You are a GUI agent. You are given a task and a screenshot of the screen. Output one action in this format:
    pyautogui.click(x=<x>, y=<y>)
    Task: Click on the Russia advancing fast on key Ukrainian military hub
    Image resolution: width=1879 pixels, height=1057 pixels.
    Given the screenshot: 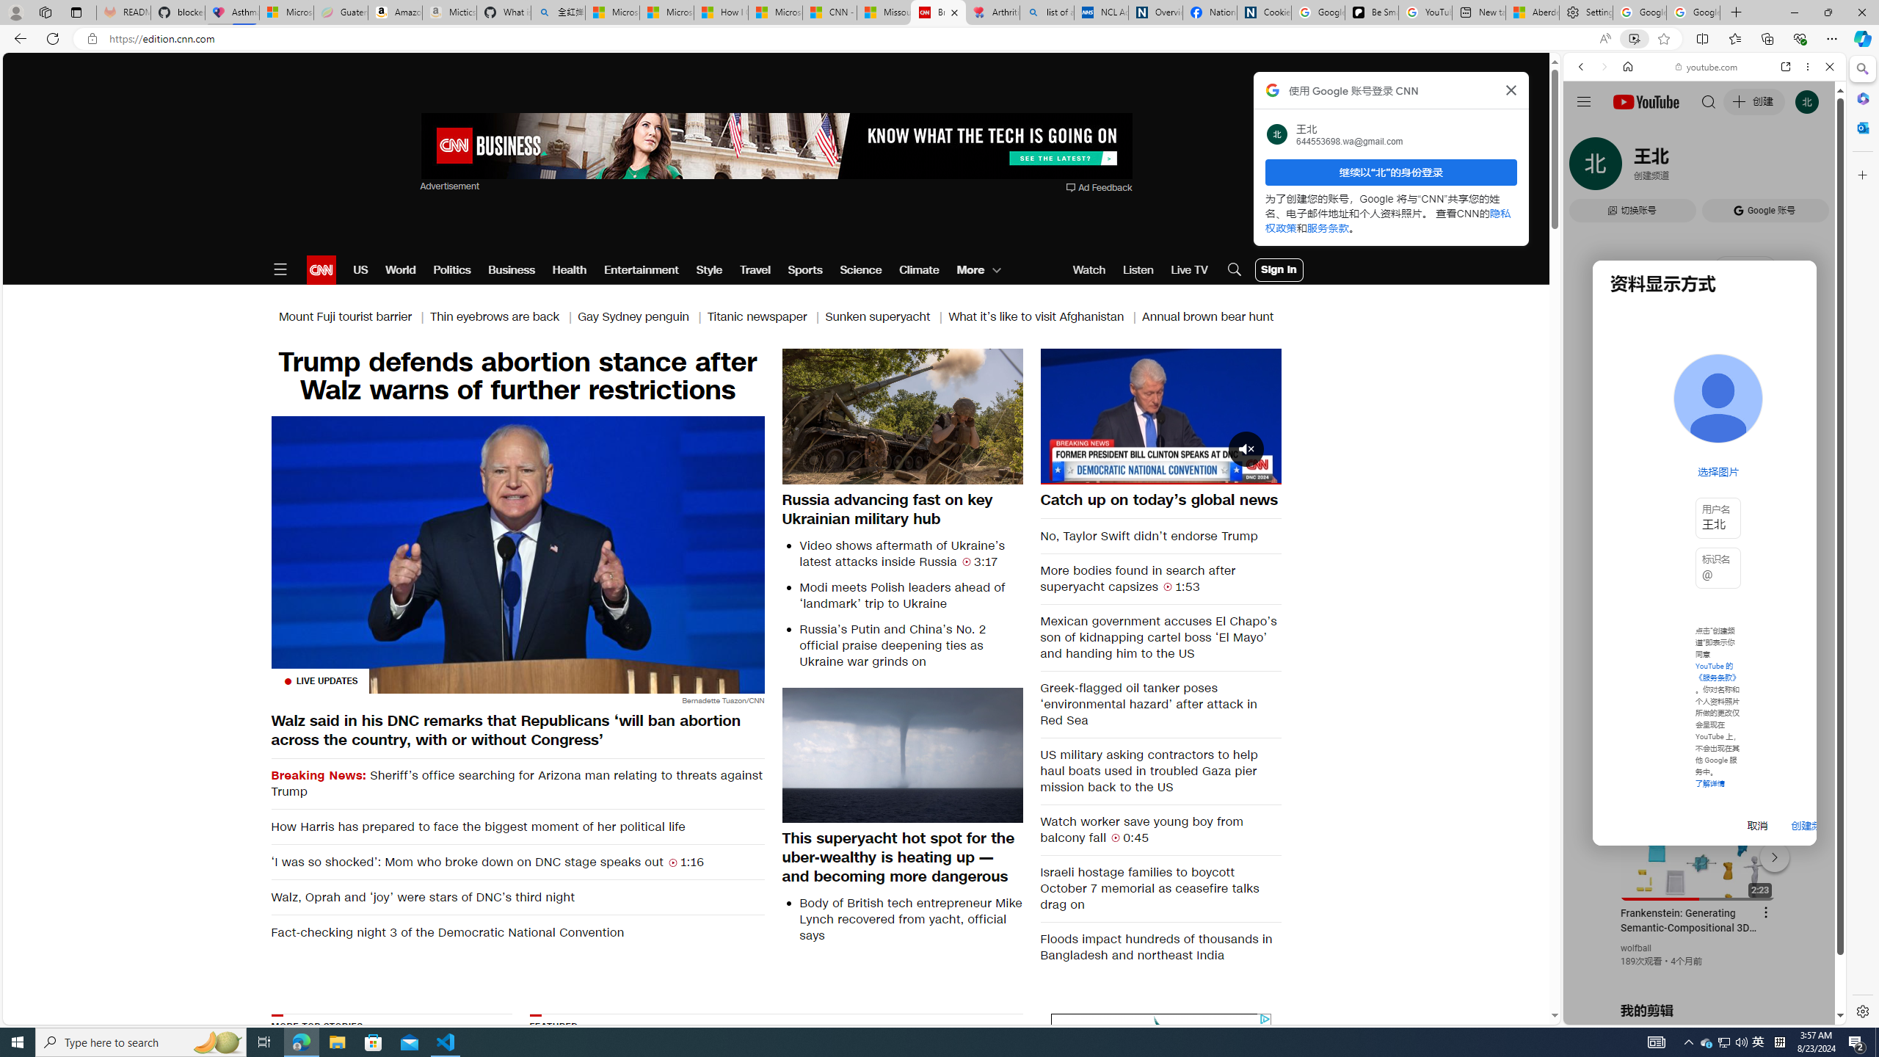 What is the action you would take?
    pyautogui.click(x=903, y=509)
    